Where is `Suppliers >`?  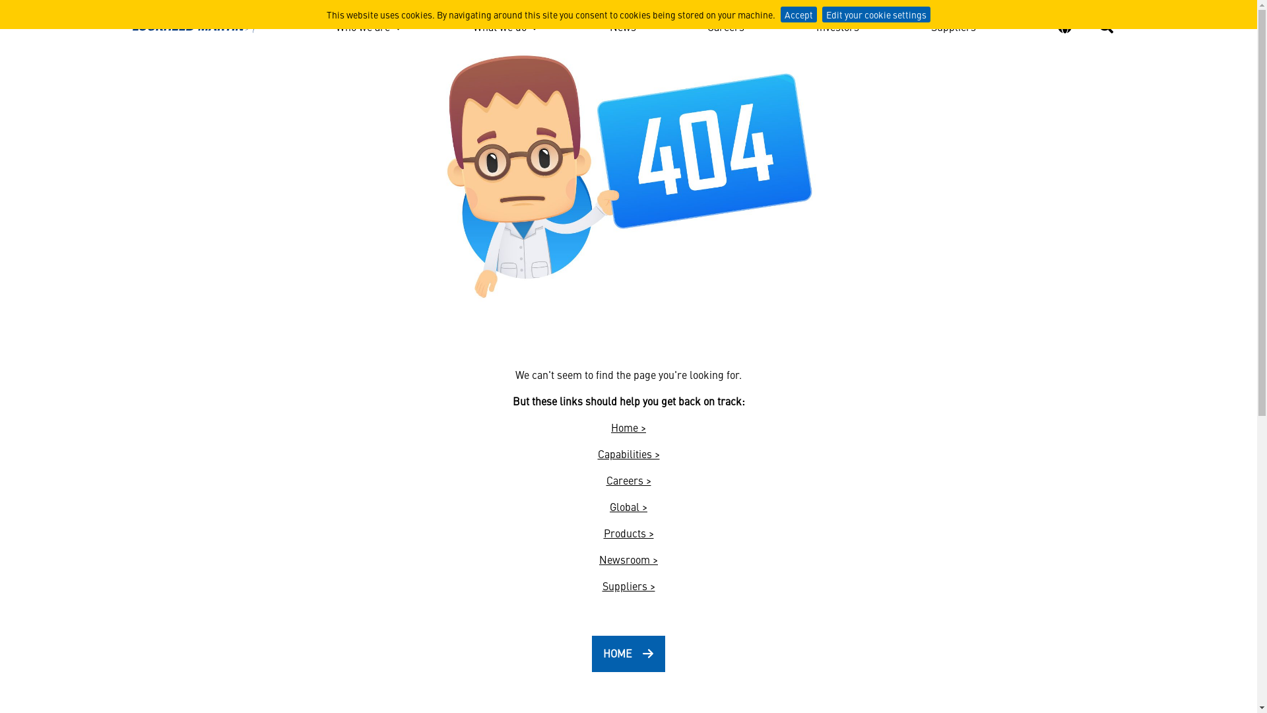 Suppliers > is located at coordinates (628, 586).